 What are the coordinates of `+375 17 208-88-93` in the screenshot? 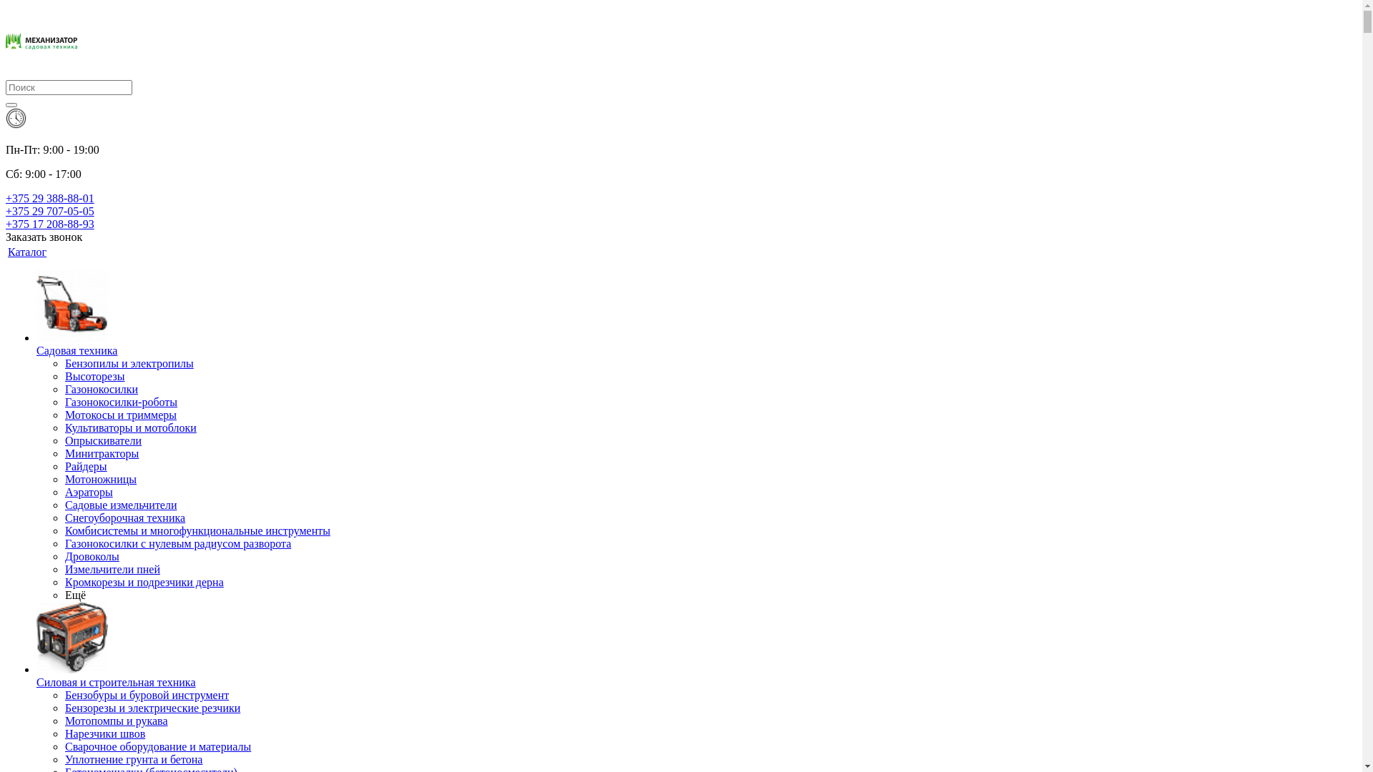 It's located at (50, 224).